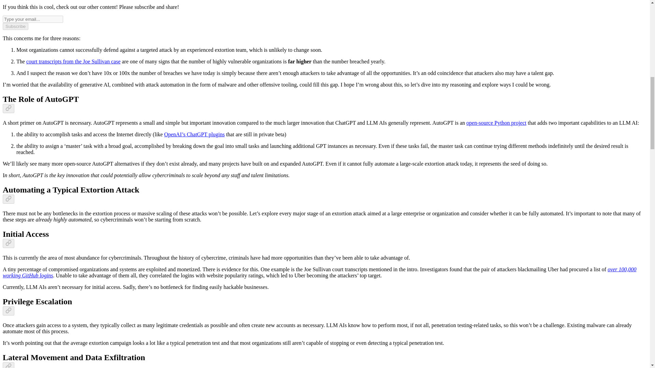  What do you see at coordinates (73, 61) in the screenshot?
I see `court transcripts from the Joe Sullivan case` at bounding box center [73, 61].